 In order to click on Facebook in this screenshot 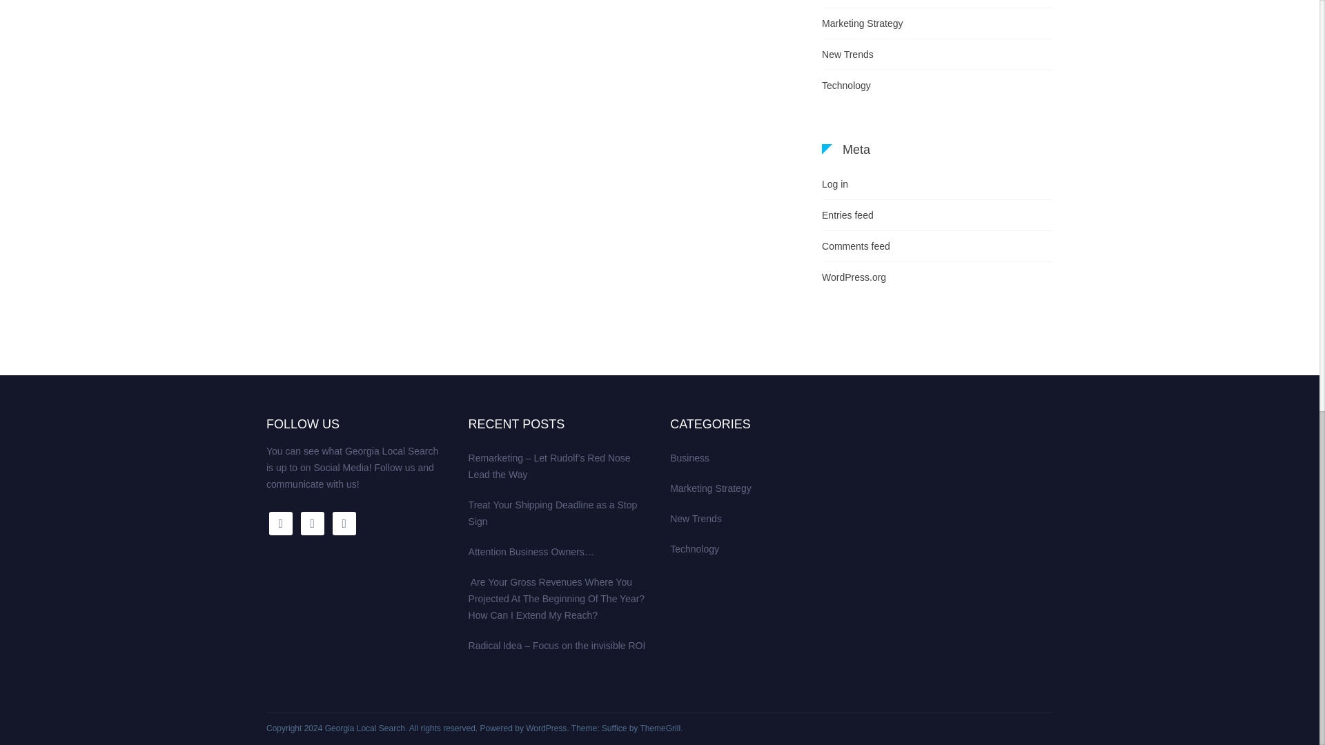, I will do `click(280, 523)`.